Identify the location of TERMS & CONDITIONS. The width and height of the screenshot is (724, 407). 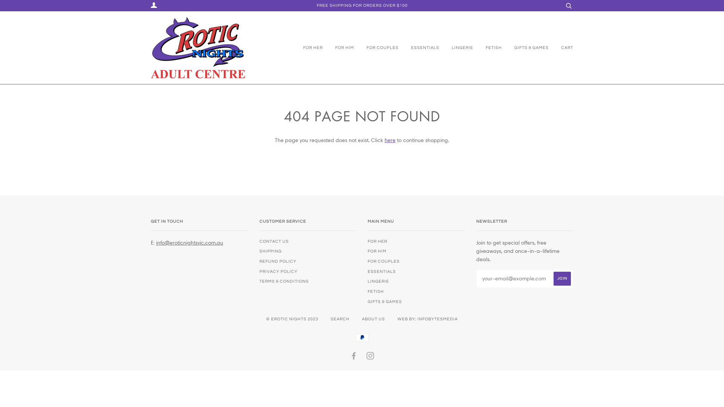
(284, 281).